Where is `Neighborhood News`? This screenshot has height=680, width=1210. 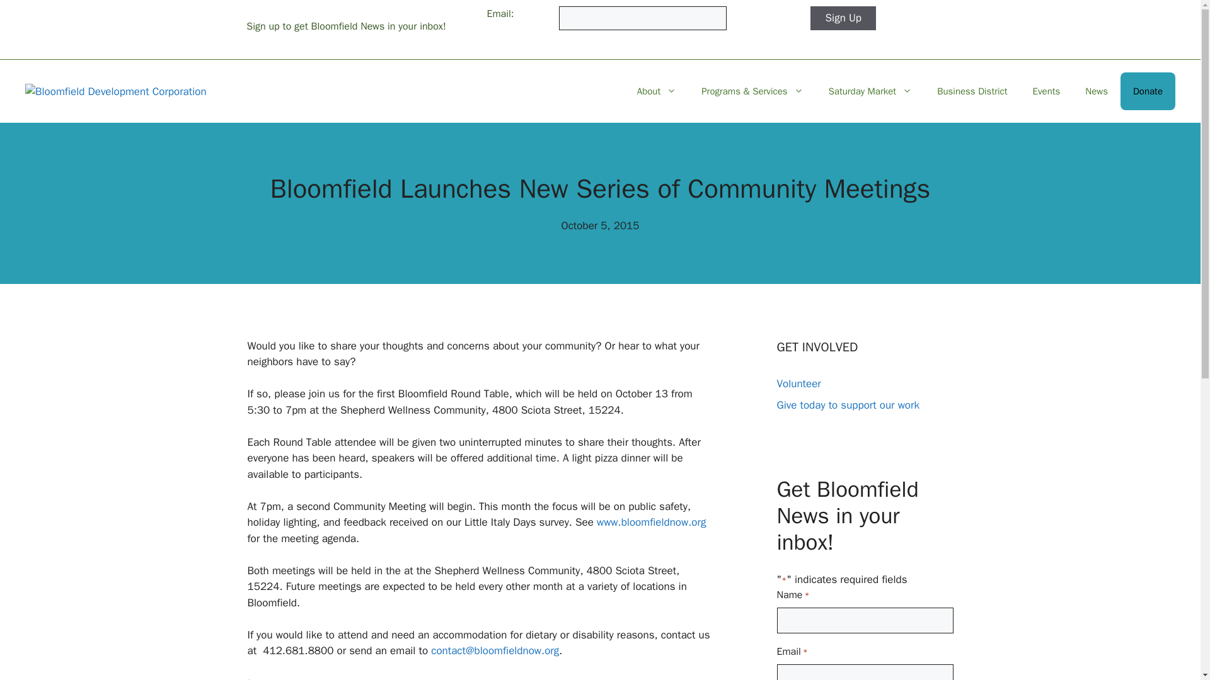 Neighborhood News is located at coordinates (301, 679).